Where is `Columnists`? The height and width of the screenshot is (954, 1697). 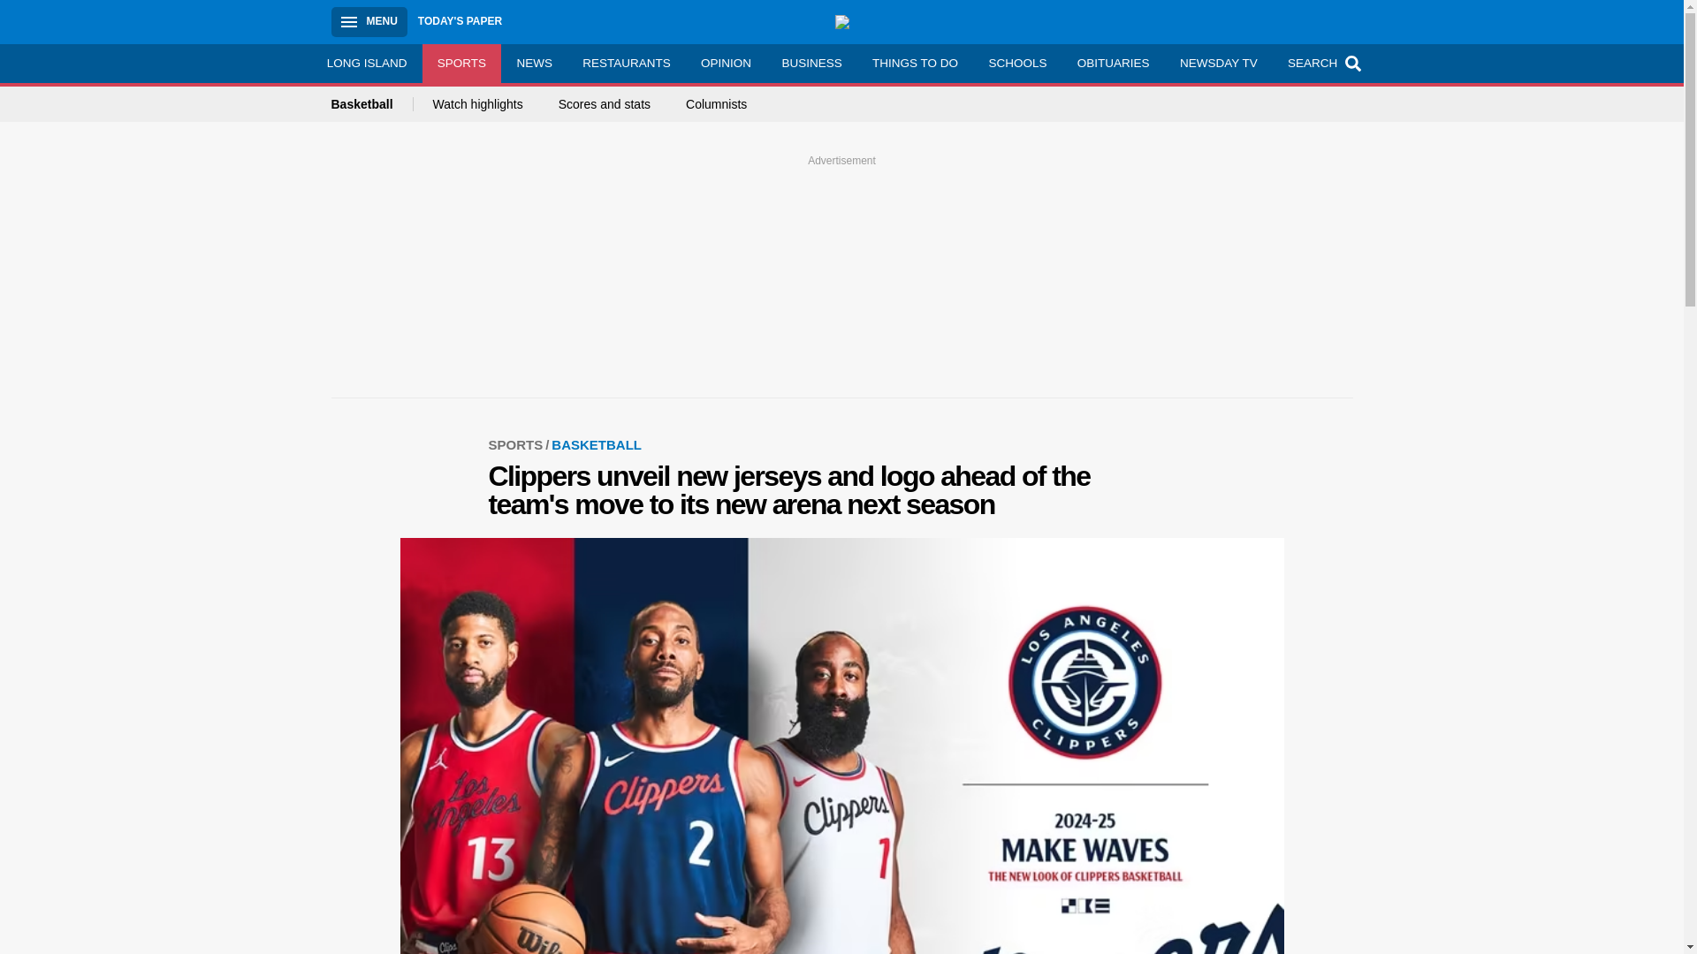 Columnists is located at coordinates (716, 104).